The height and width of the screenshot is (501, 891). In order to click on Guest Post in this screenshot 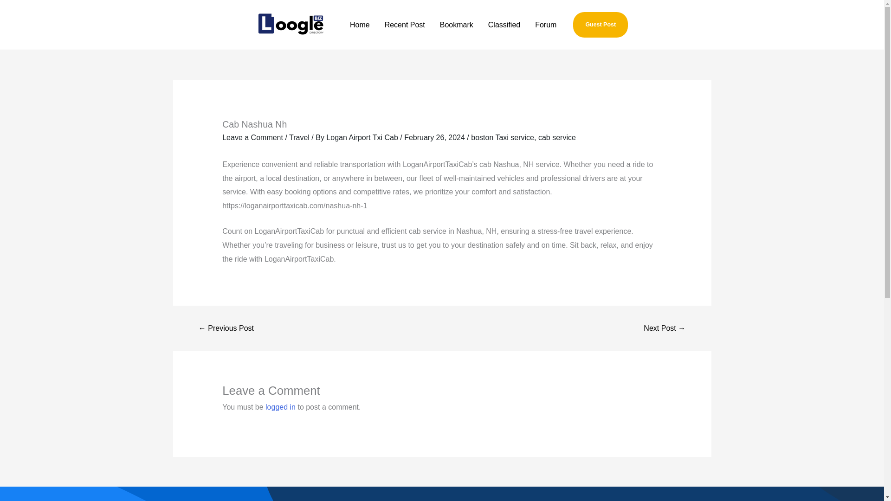, I will do `click(600, 25)`.